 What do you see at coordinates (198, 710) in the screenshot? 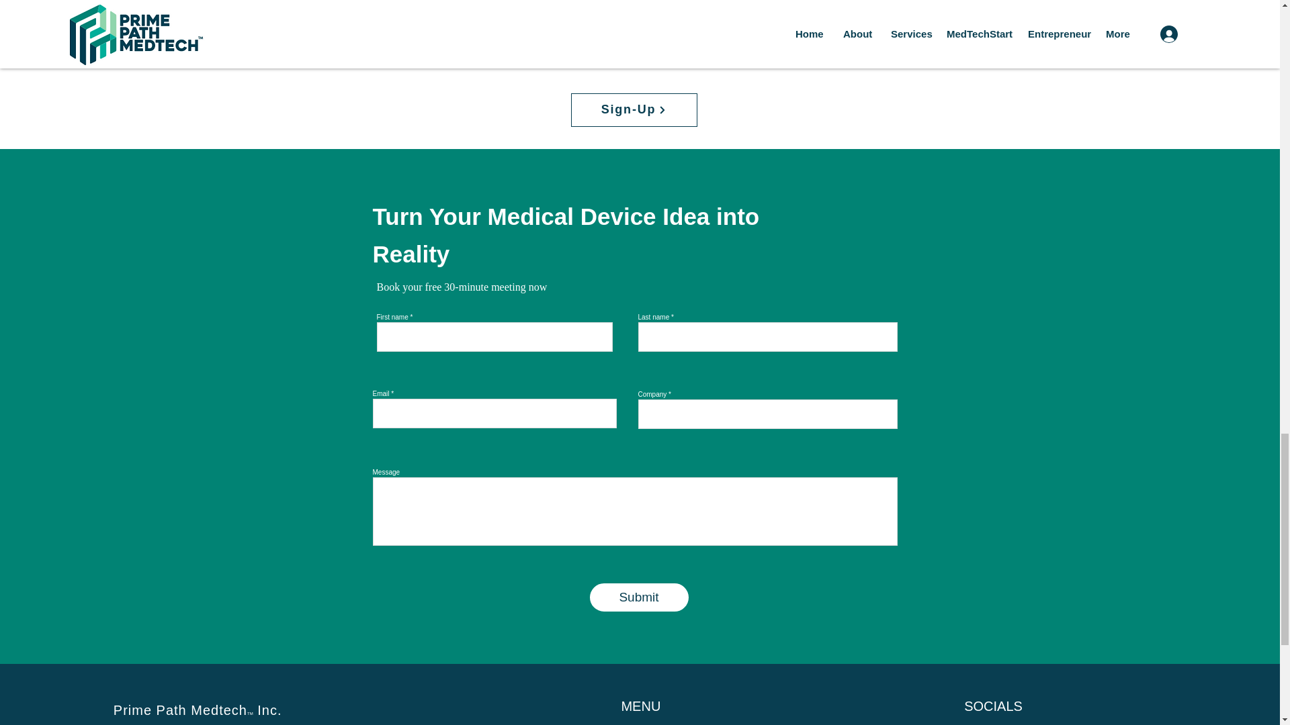
I see `Prime Path MedtechTM Inc.` at bounding box center [198, 710].